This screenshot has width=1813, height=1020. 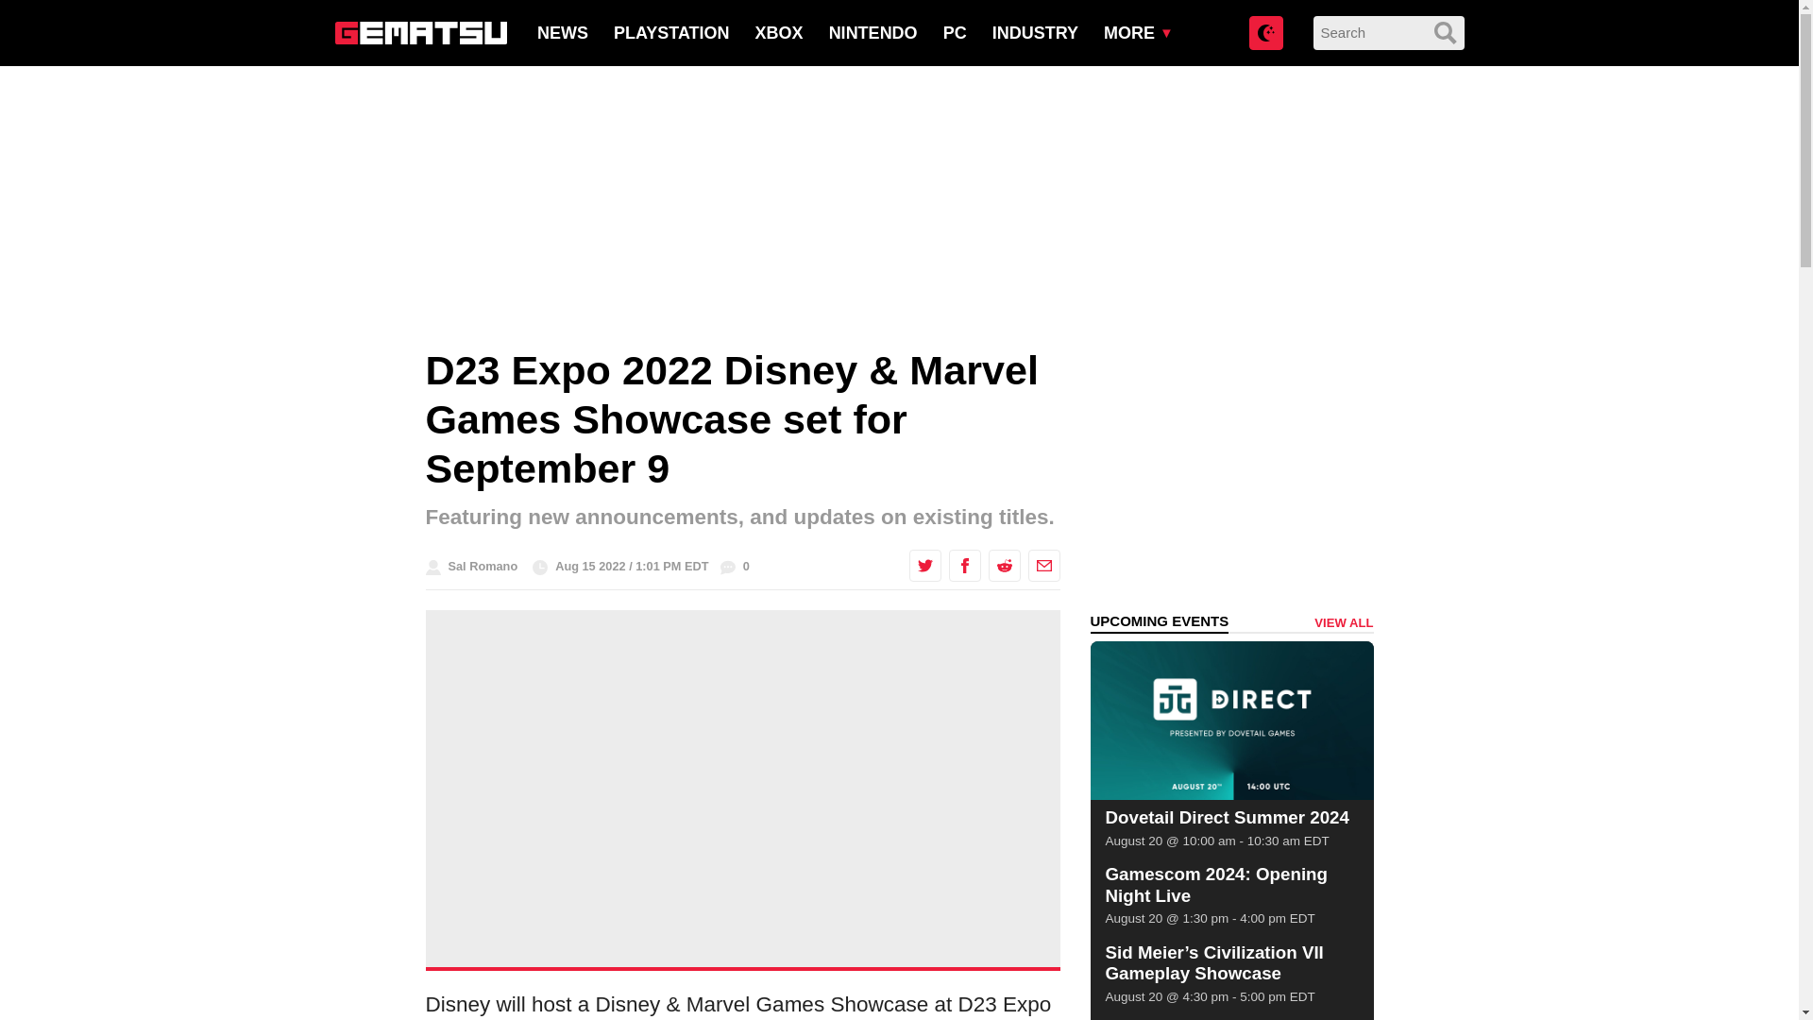 I want to click on Gematsu, so click(x=419, y=32).